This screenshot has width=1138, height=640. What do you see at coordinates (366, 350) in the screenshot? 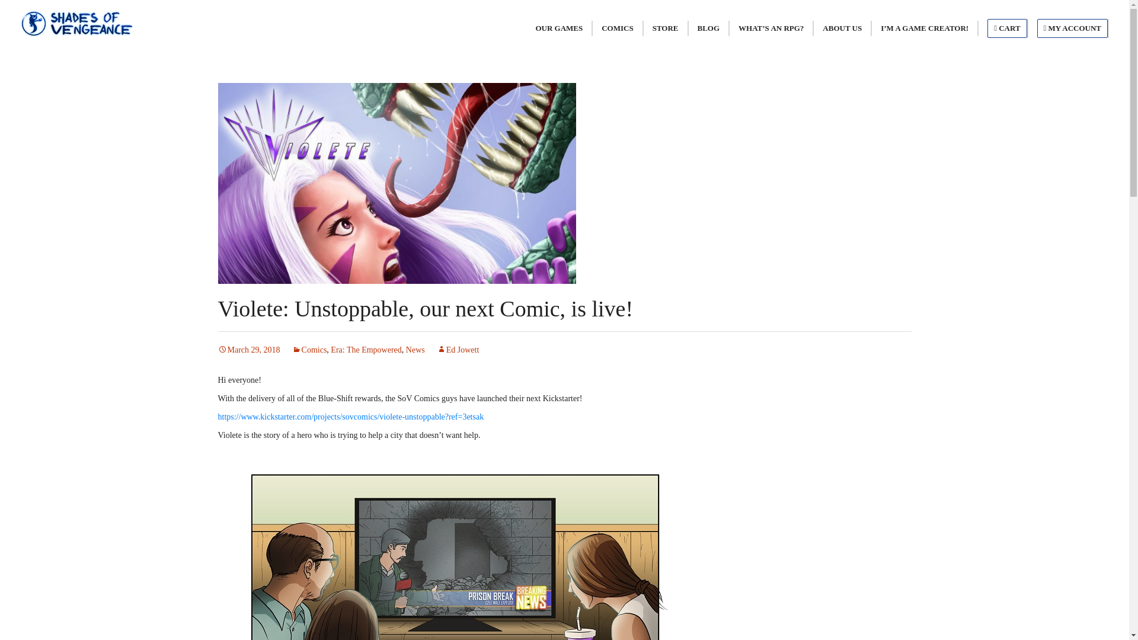
I see `Era: The Empowered` at bounding box center [366, 350].